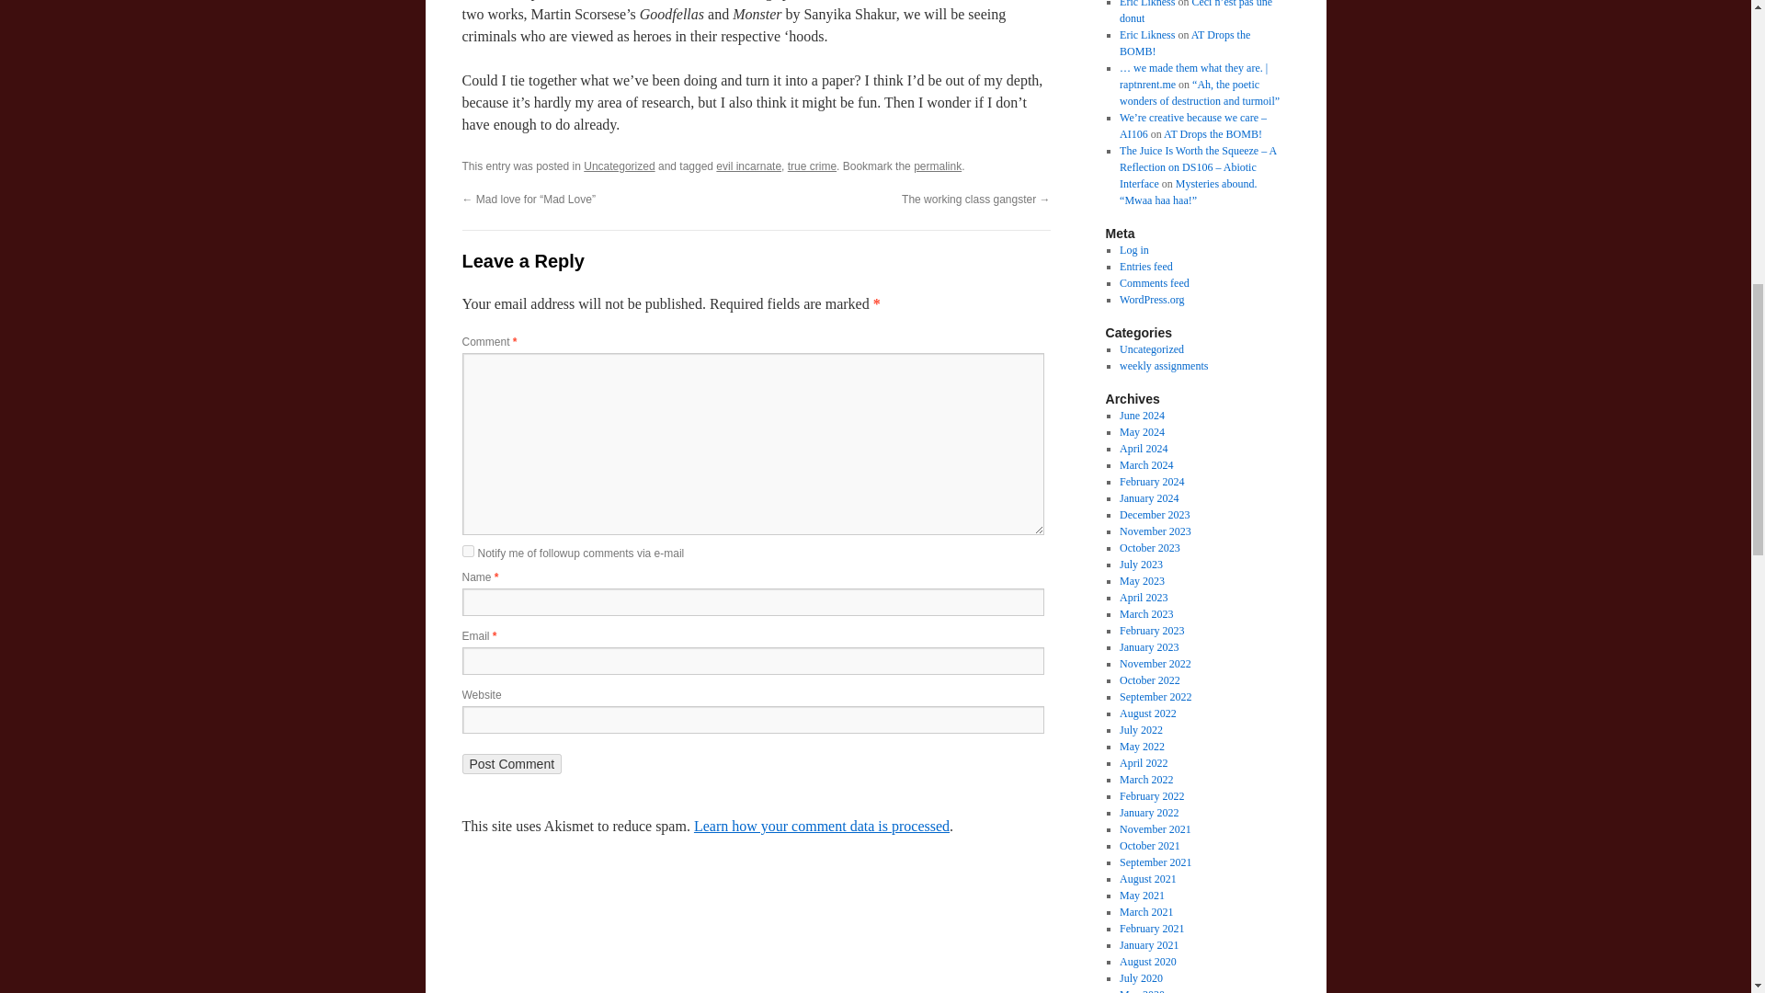 The image size is (1765, 993). Describe the element at coordinates (620, 165) in the screenshot. I see `Uncategorized` at that location.